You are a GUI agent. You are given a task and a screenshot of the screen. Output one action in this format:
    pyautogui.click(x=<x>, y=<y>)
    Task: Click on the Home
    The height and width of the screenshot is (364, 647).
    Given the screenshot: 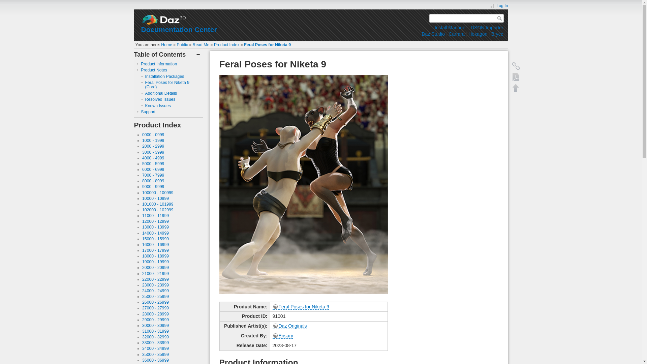 What is the action you would take?
    pyautogui.click(x=166, y=45)
    